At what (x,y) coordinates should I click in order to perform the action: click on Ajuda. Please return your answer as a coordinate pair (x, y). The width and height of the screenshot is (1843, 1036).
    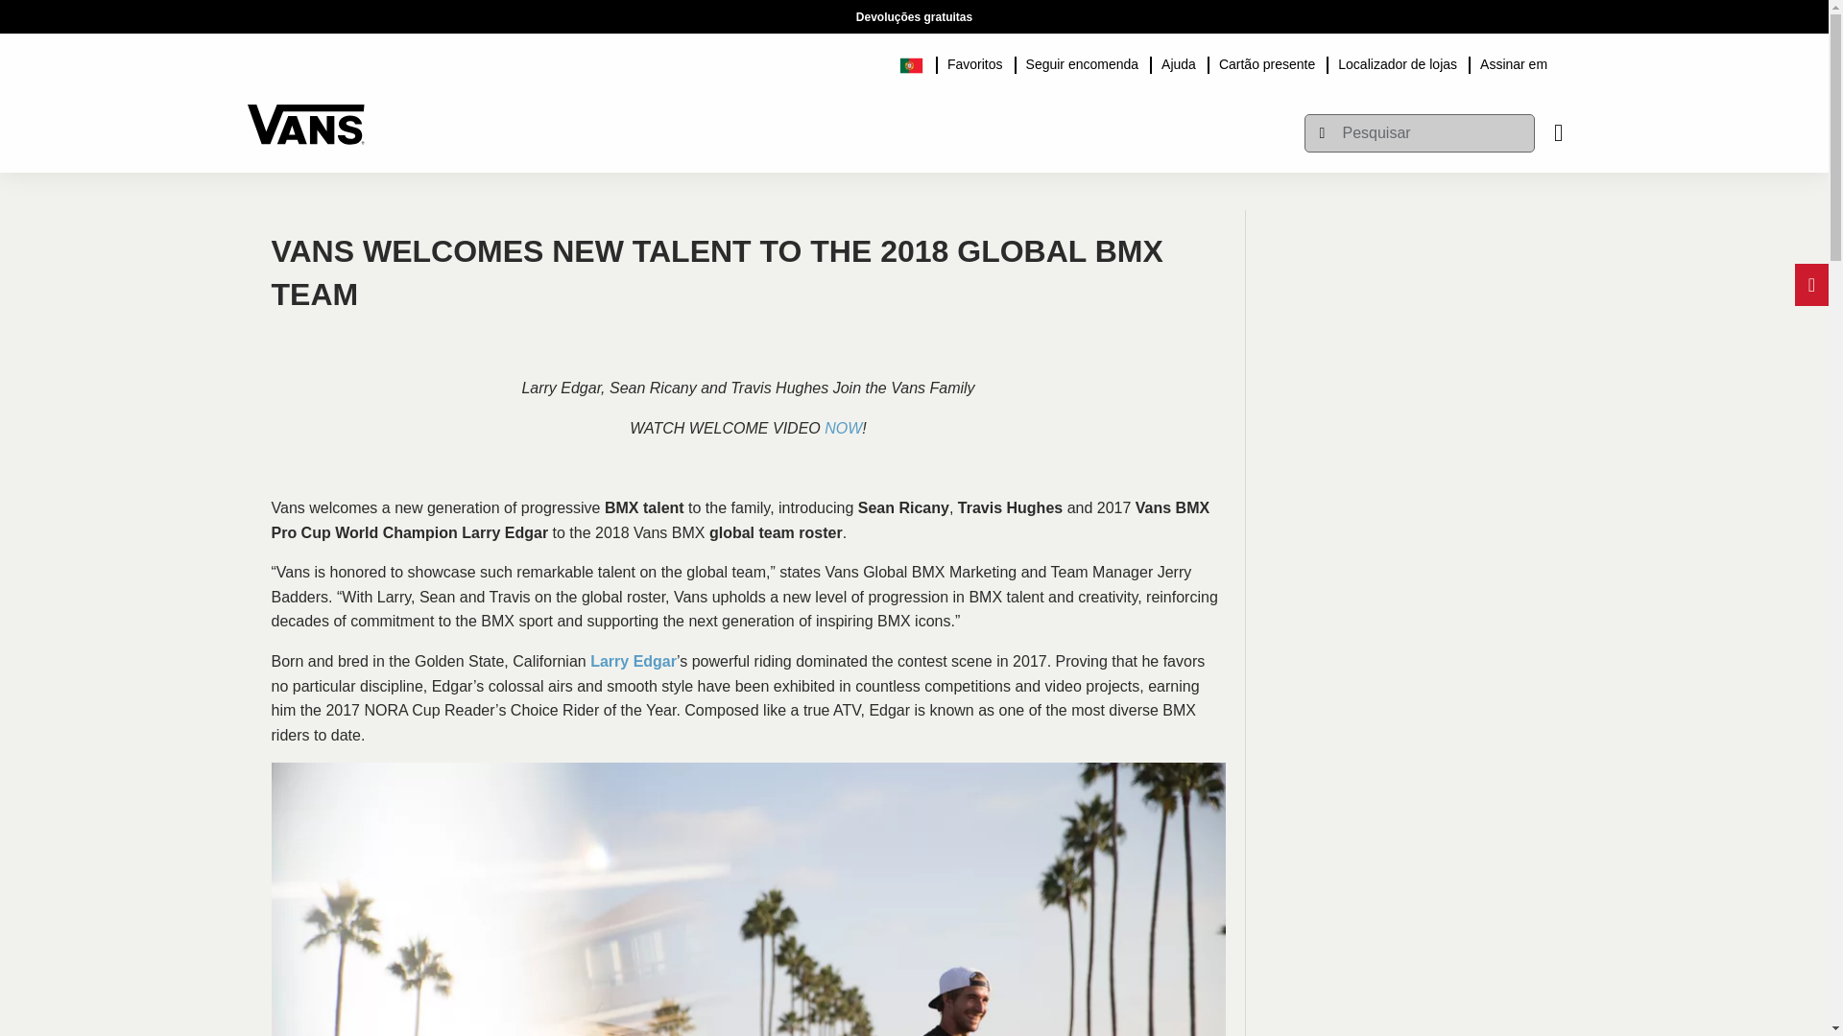
    Looking at the image, I should click on (1179, 61).